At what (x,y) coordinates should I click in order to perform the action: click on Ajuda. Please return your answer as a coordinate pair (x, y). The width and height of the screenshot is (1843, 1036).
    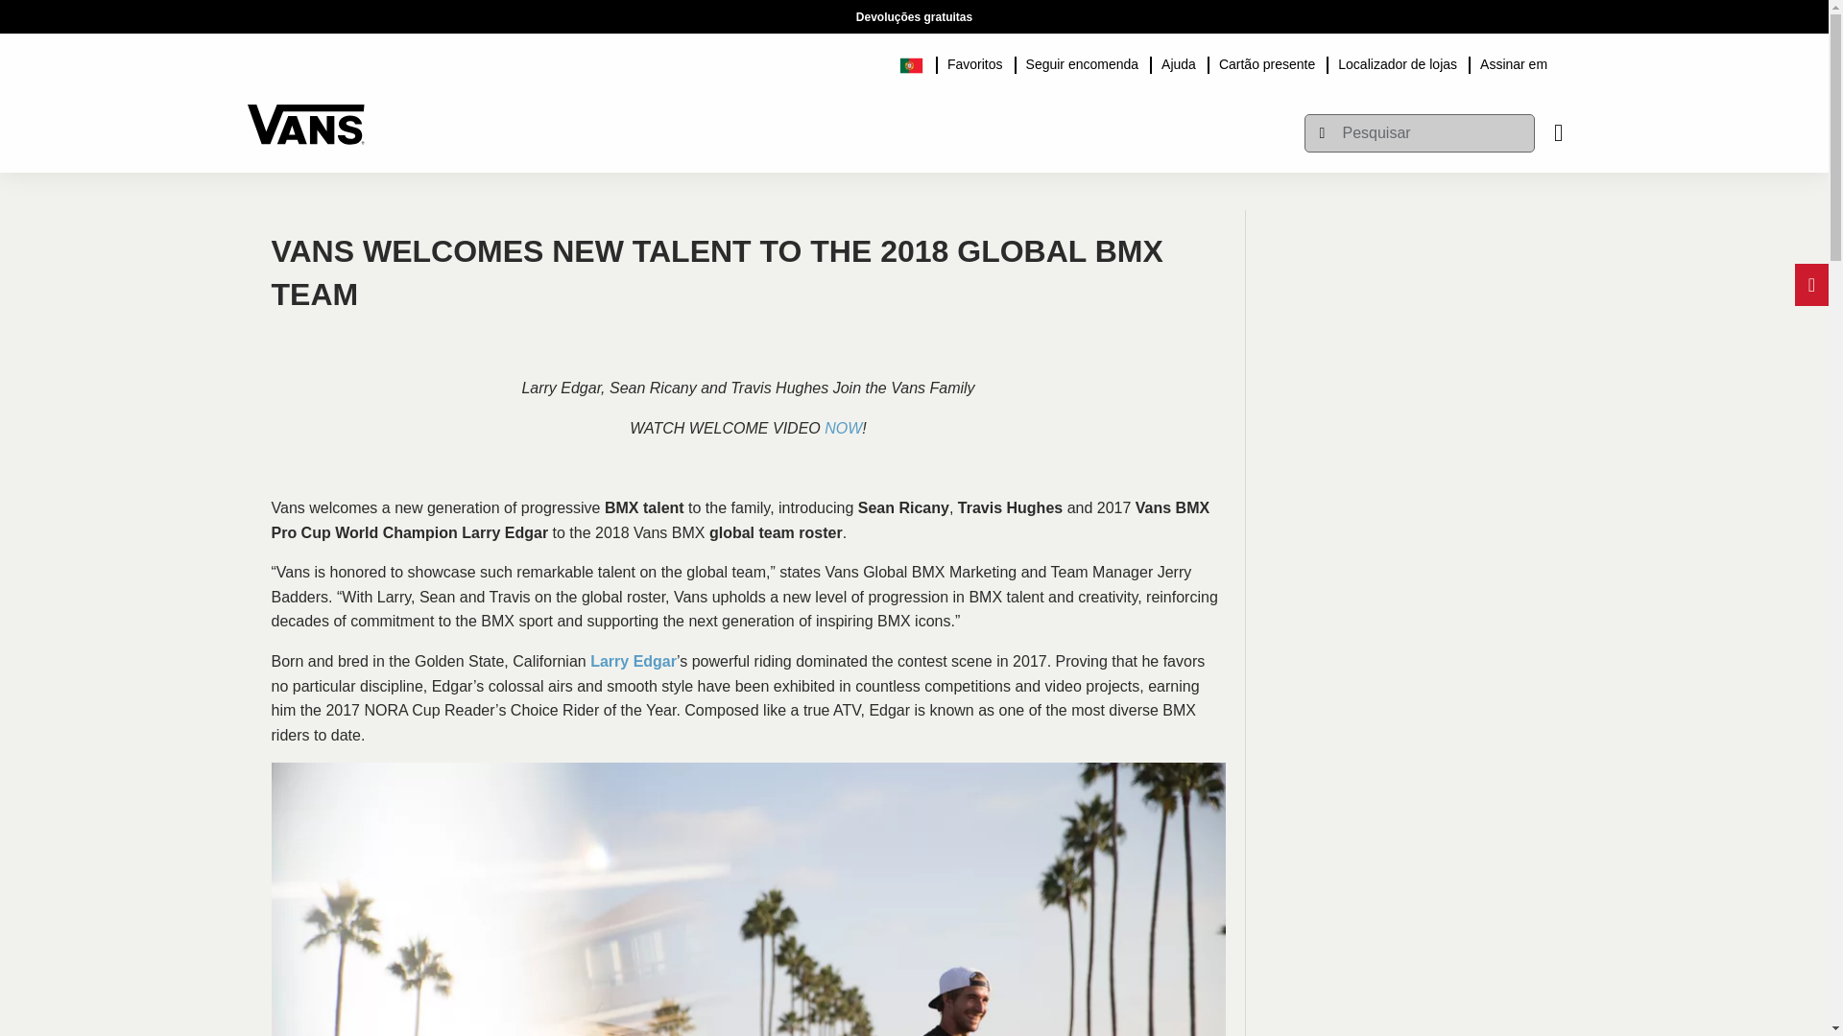
    Looking at the image, I should click on (1179, 61).